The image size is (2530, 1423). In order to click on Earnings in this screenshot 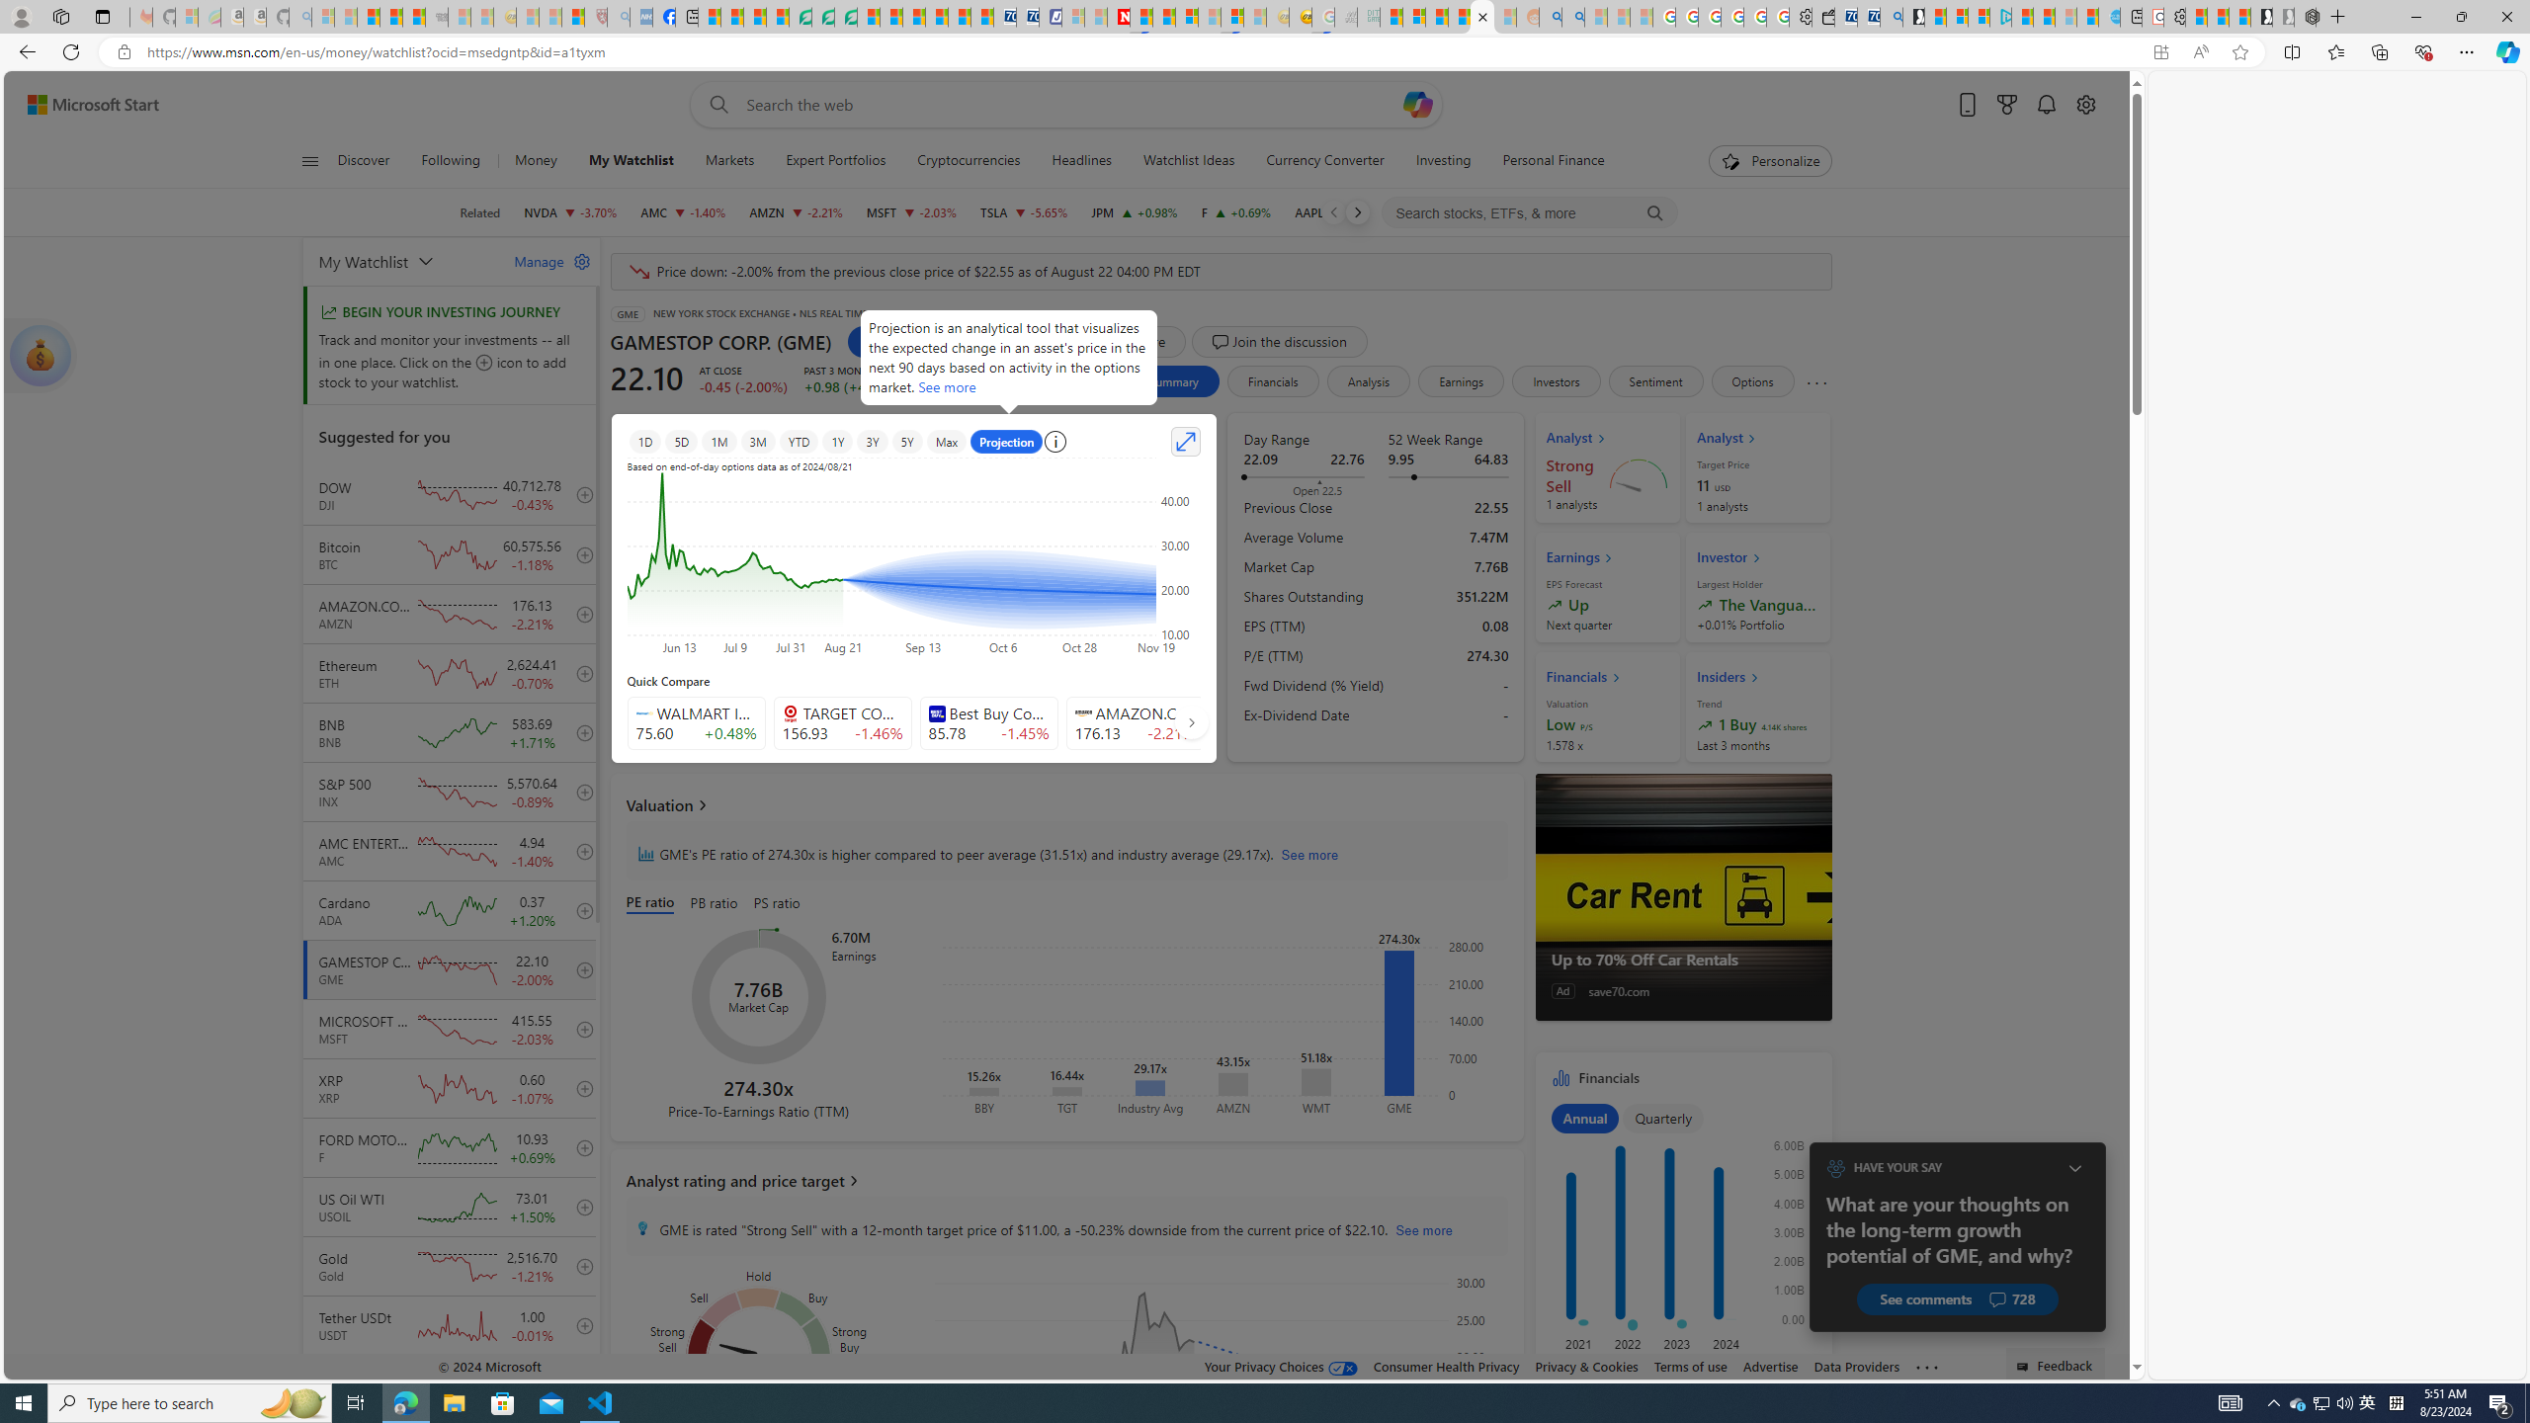, I will do `click(1463, 381)`.